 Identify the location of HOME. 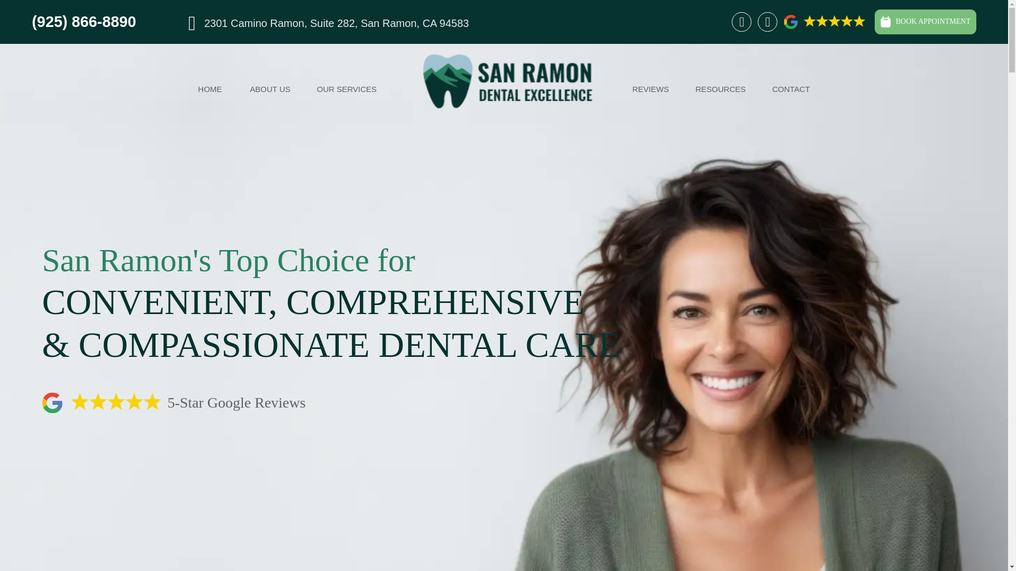
(210, 89).